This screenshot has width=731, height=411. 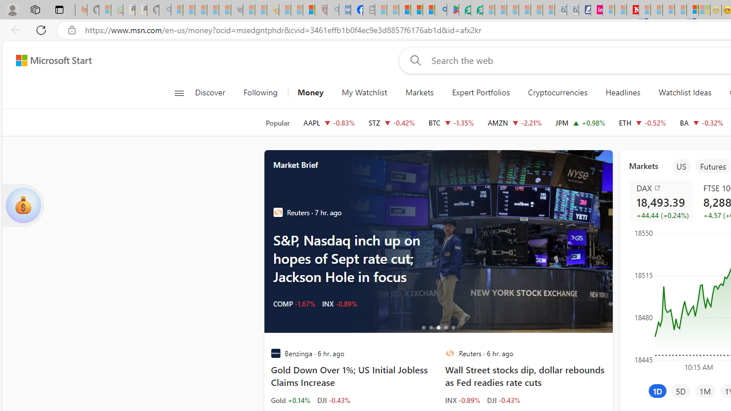 I want to click on Gold +0.14%, so click(x=290, y=400).